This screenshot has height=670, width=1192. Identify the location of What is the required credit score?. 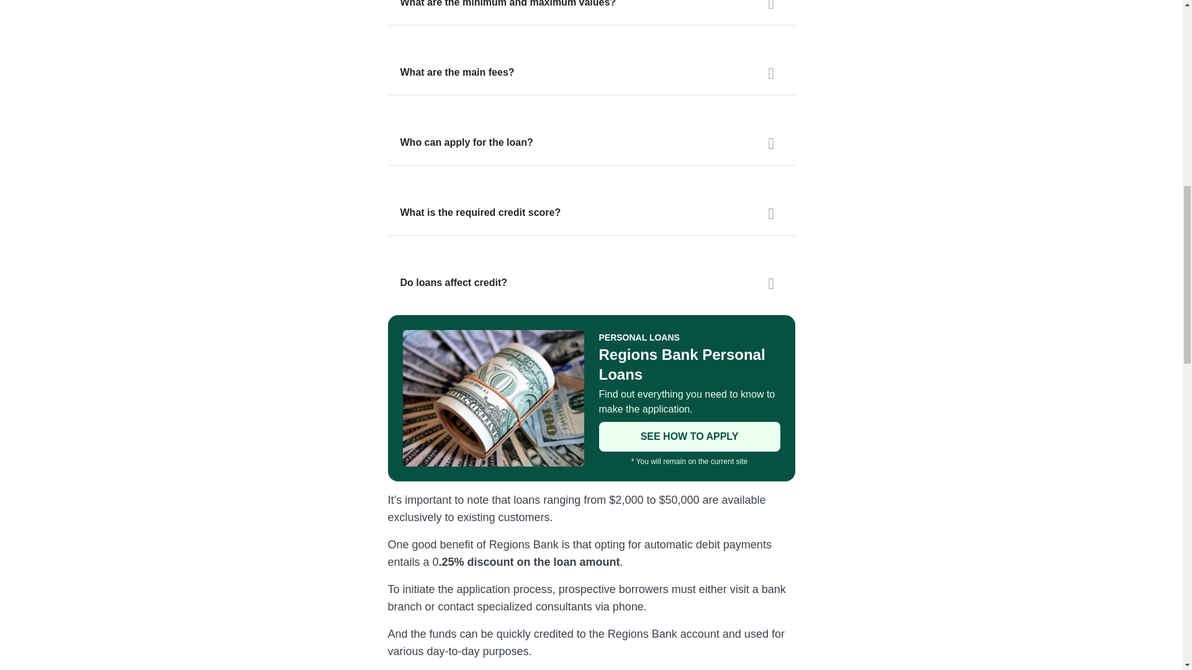
(591, 212).